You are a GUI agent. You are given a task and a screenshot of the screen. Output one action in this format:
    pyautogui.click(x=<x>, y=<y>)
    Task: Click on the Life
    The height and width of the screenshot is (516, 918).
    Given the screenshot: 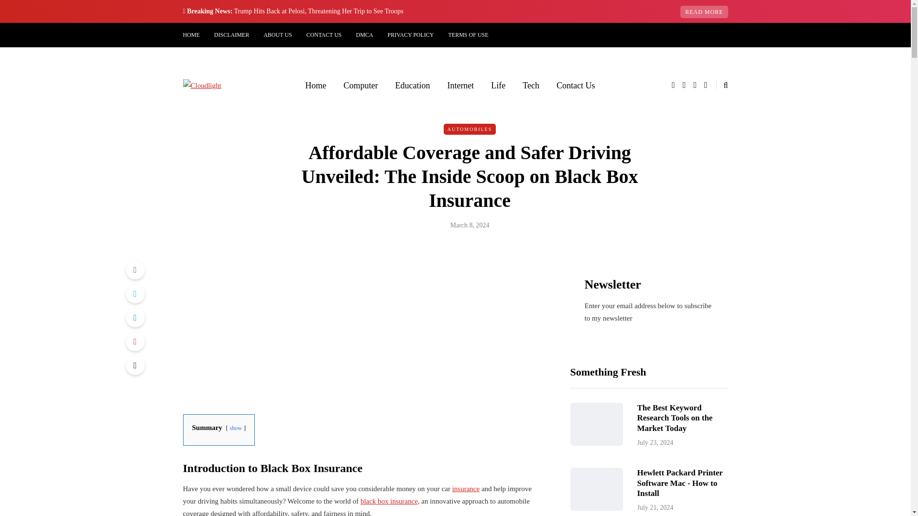 What is the action you would take?
    pyautogui.click(x=498, y=86)
    